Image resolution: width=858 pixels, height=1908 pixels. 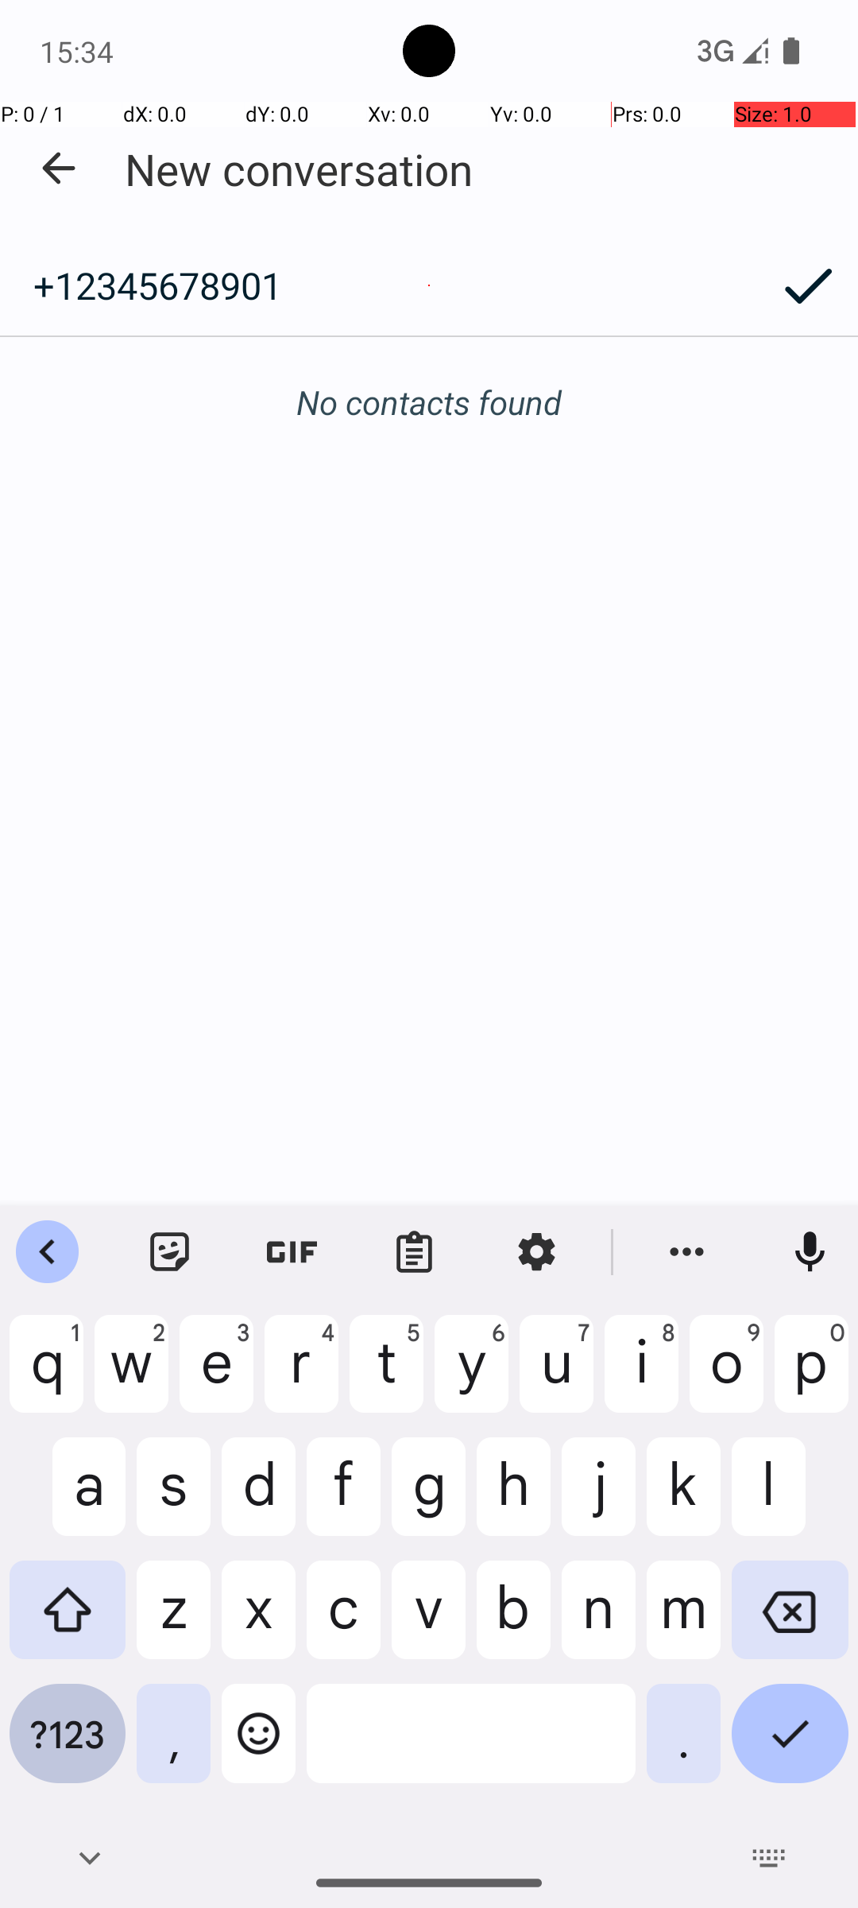 What do you see at coordinates (379, 285) in the screenshot?
I see `+12345678901` at bounding box center [379, 285].